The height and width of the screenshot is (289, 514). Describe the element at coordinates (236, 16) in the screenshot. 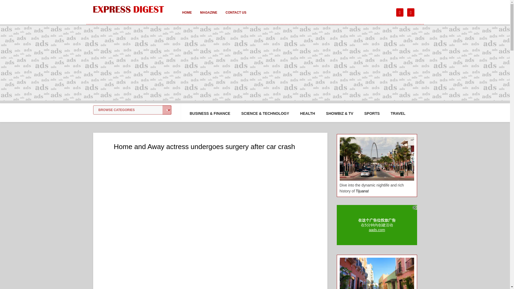

I see `CONTACT US` at that location.